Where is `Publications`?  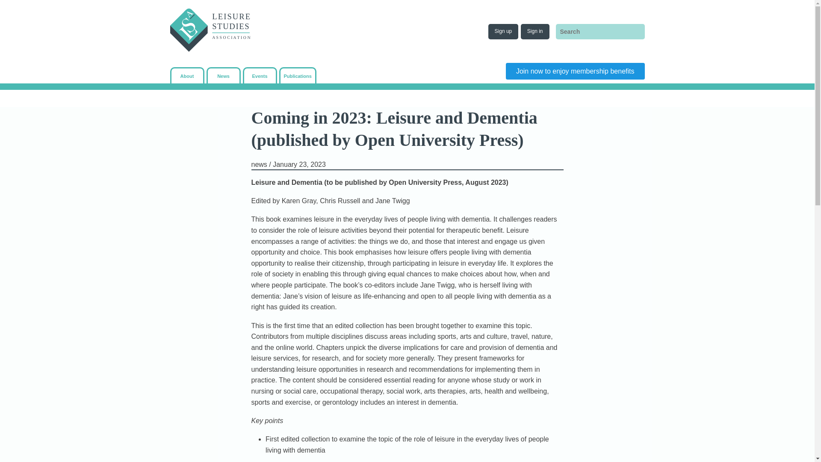 Publications is located at coordinates (298, 76).